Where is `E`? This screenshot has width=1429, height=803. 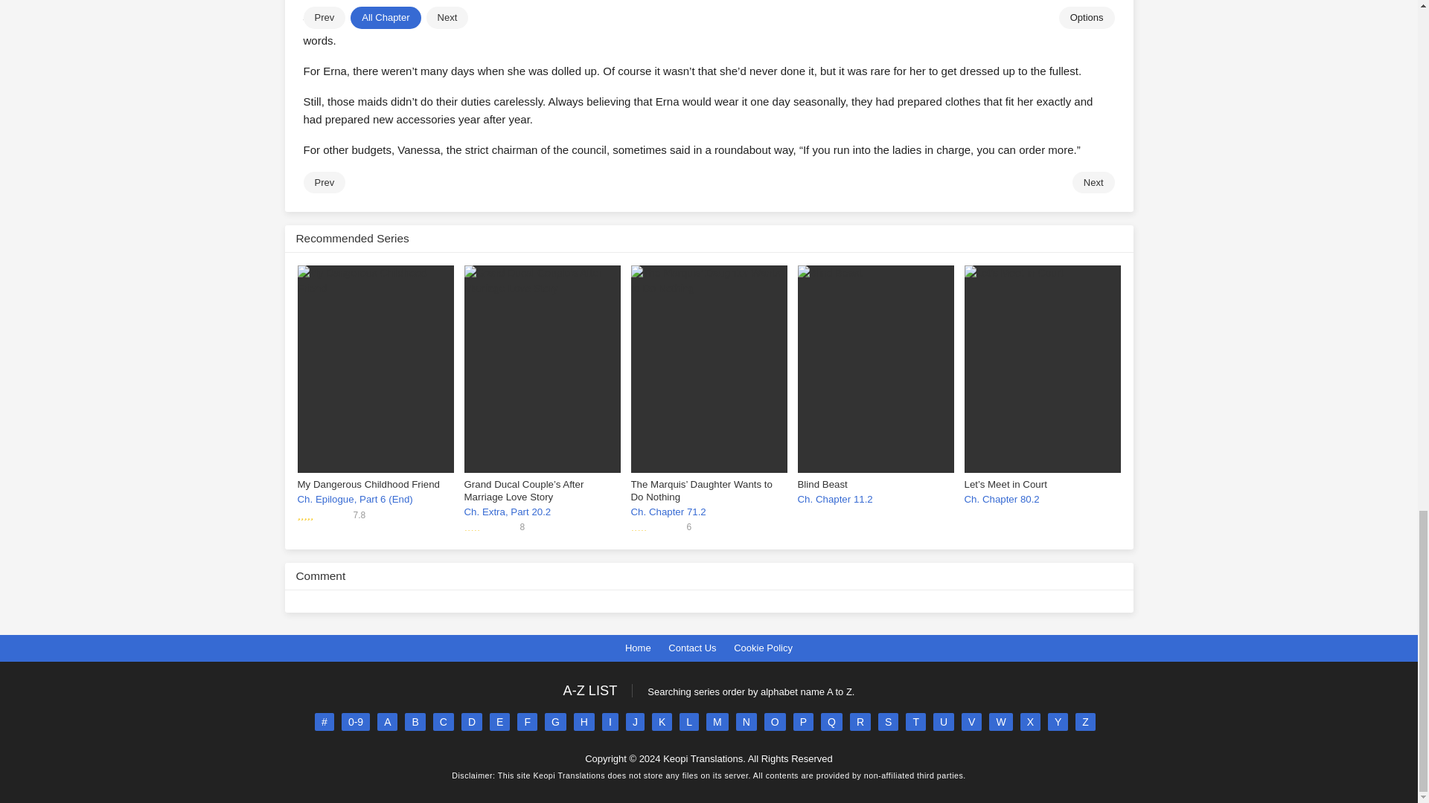 E is located at coordinates (500, 721).